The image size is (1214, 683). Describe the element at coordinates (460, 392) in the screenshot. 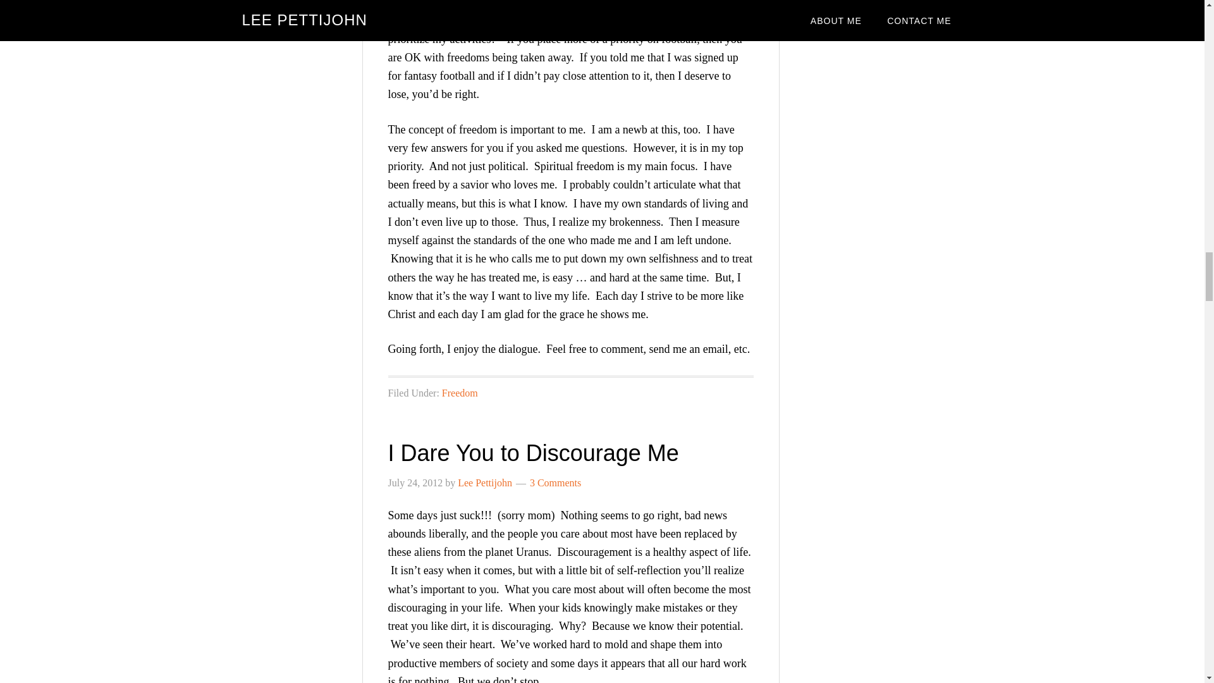

I see `Freedom` at that location.